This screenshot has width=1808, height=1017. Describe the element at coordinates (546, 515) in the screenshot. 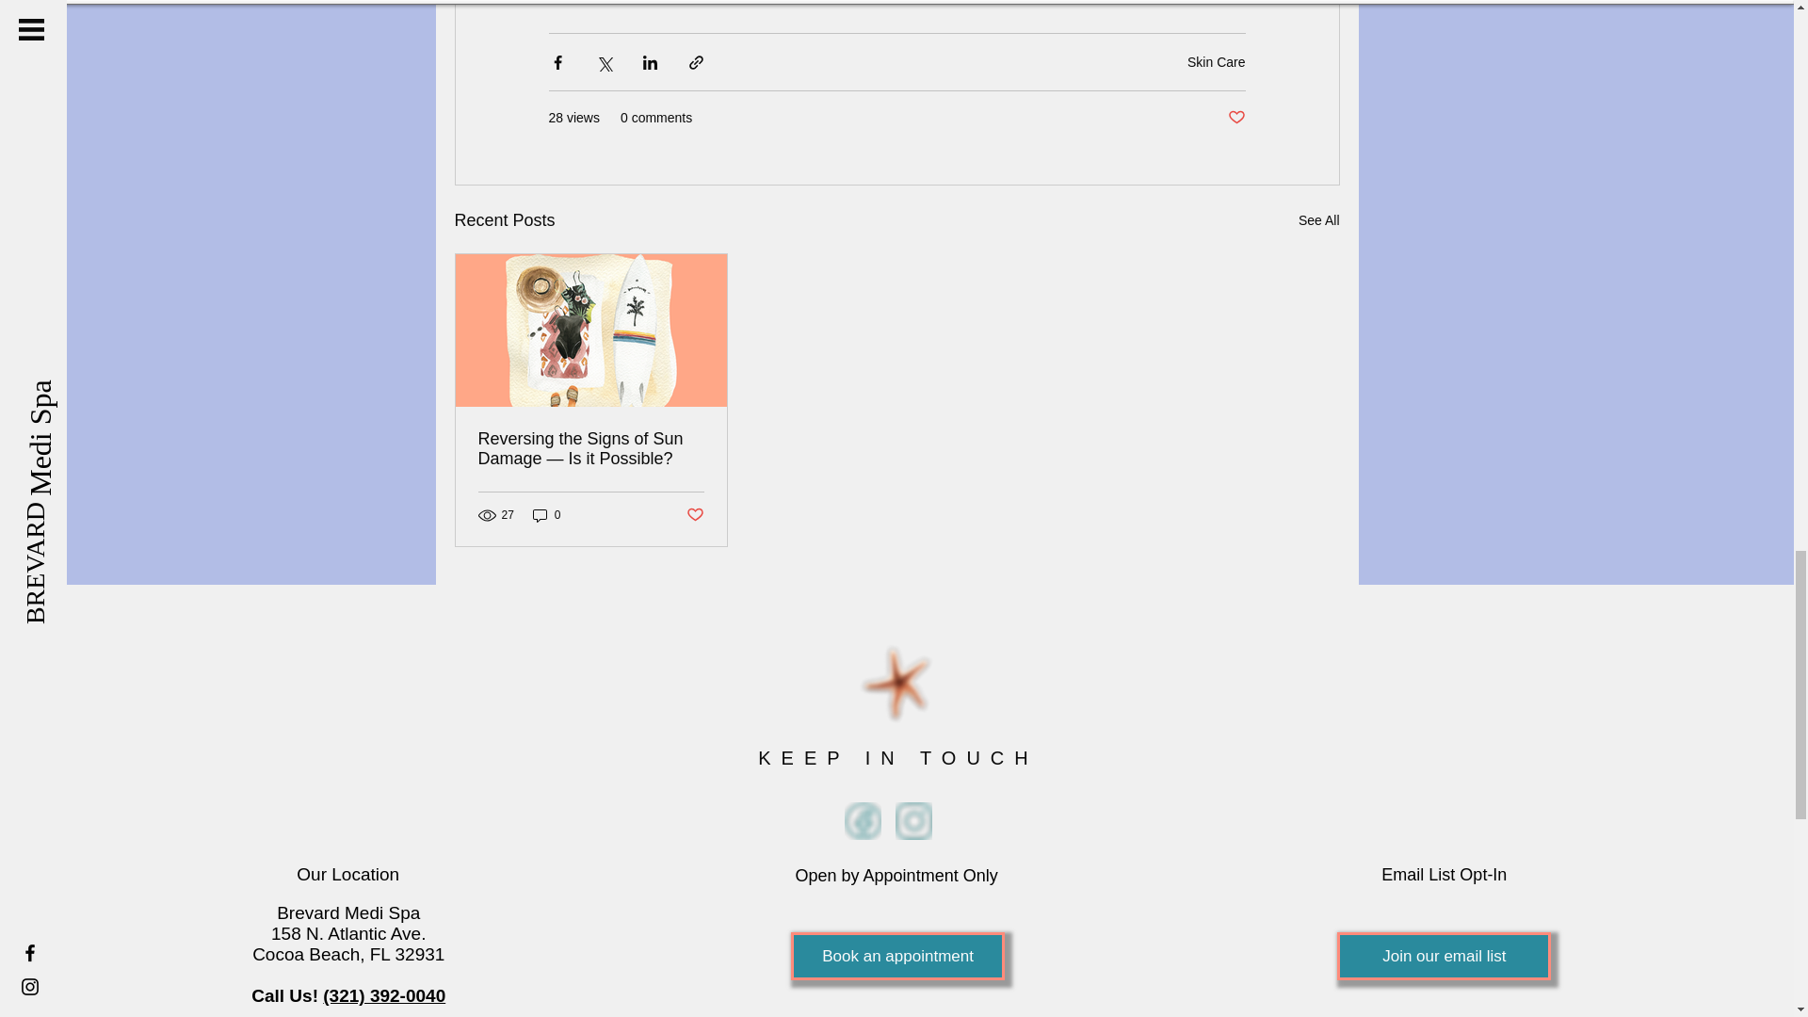

I see `0` at that location.